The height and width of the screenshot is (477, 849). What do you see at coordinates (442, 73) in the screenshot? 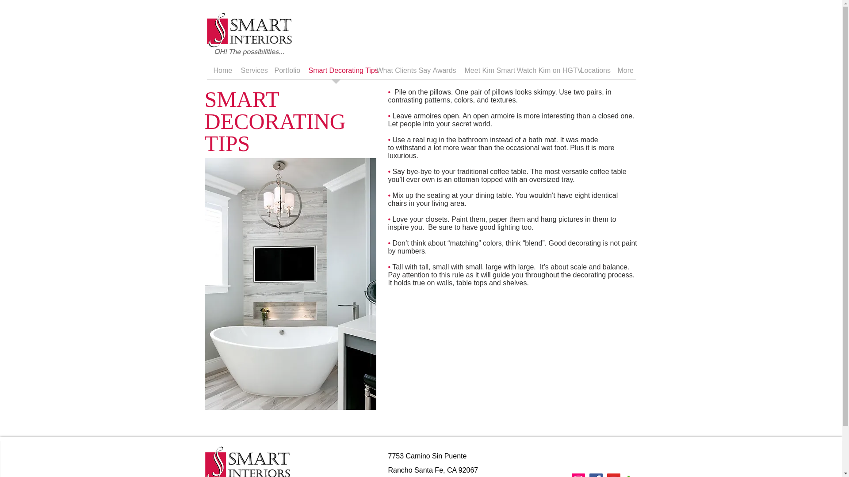
I see `Awards` at bounding box center [442, 73].